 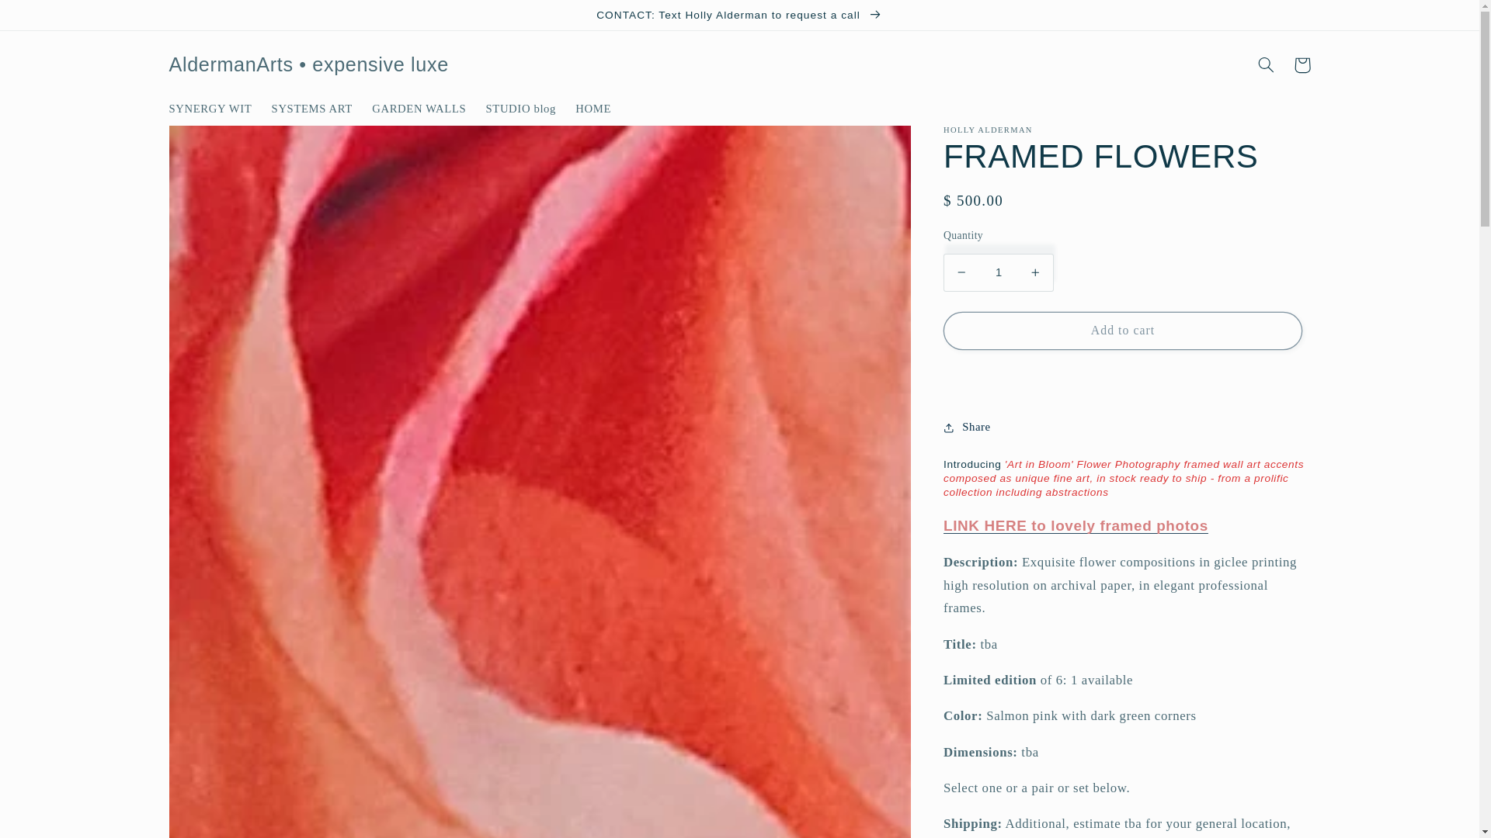 What do you see at coordinates (1076, 525) in the screenshot?
I see `LINK HERE to lovely framed photos` at bounding box center [1076, 525].